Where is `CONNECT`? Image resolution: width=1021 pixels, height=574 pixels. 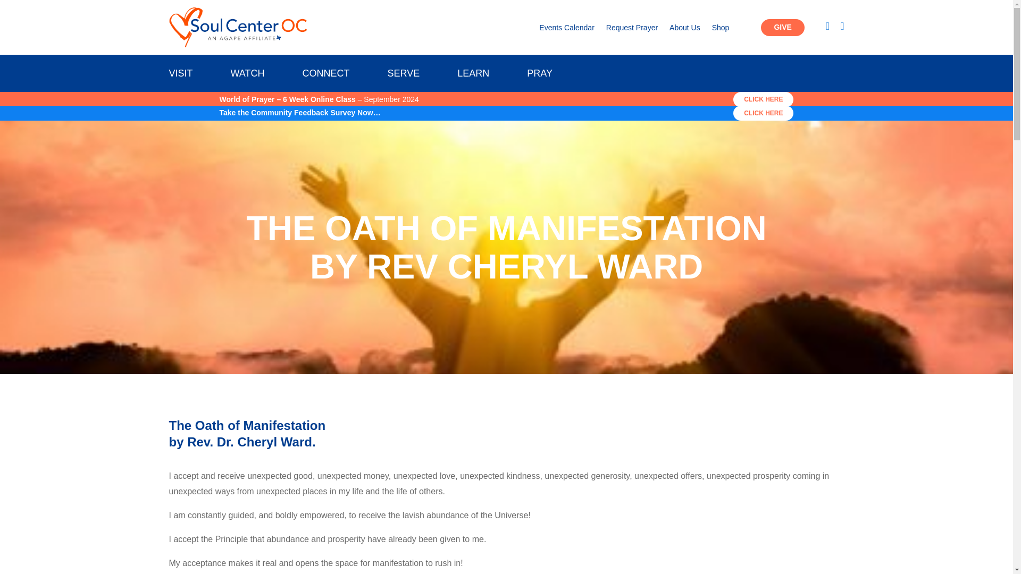
CONNECT is located at coordinates (325, 75).